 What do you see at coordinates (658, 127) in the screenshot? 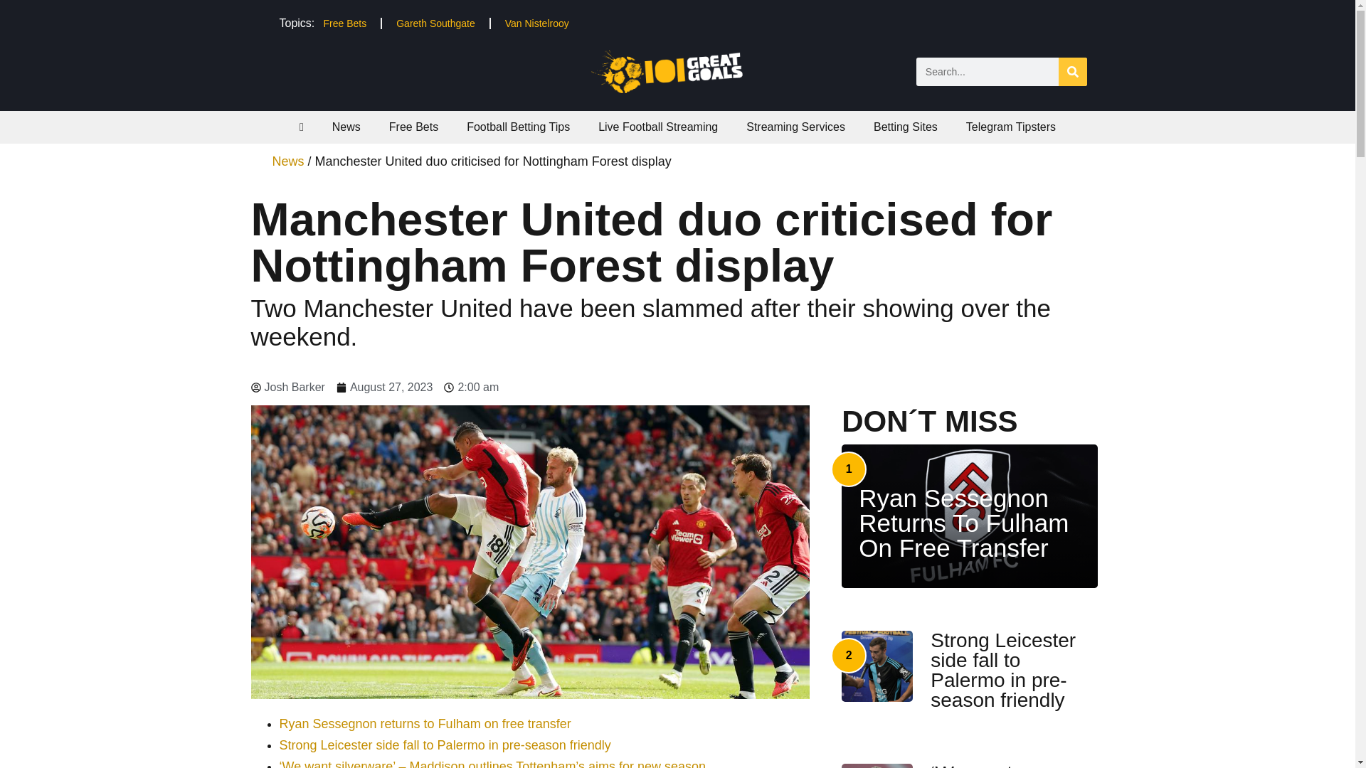
I see `Live Football Streaming` at bounding box center [658, 127].